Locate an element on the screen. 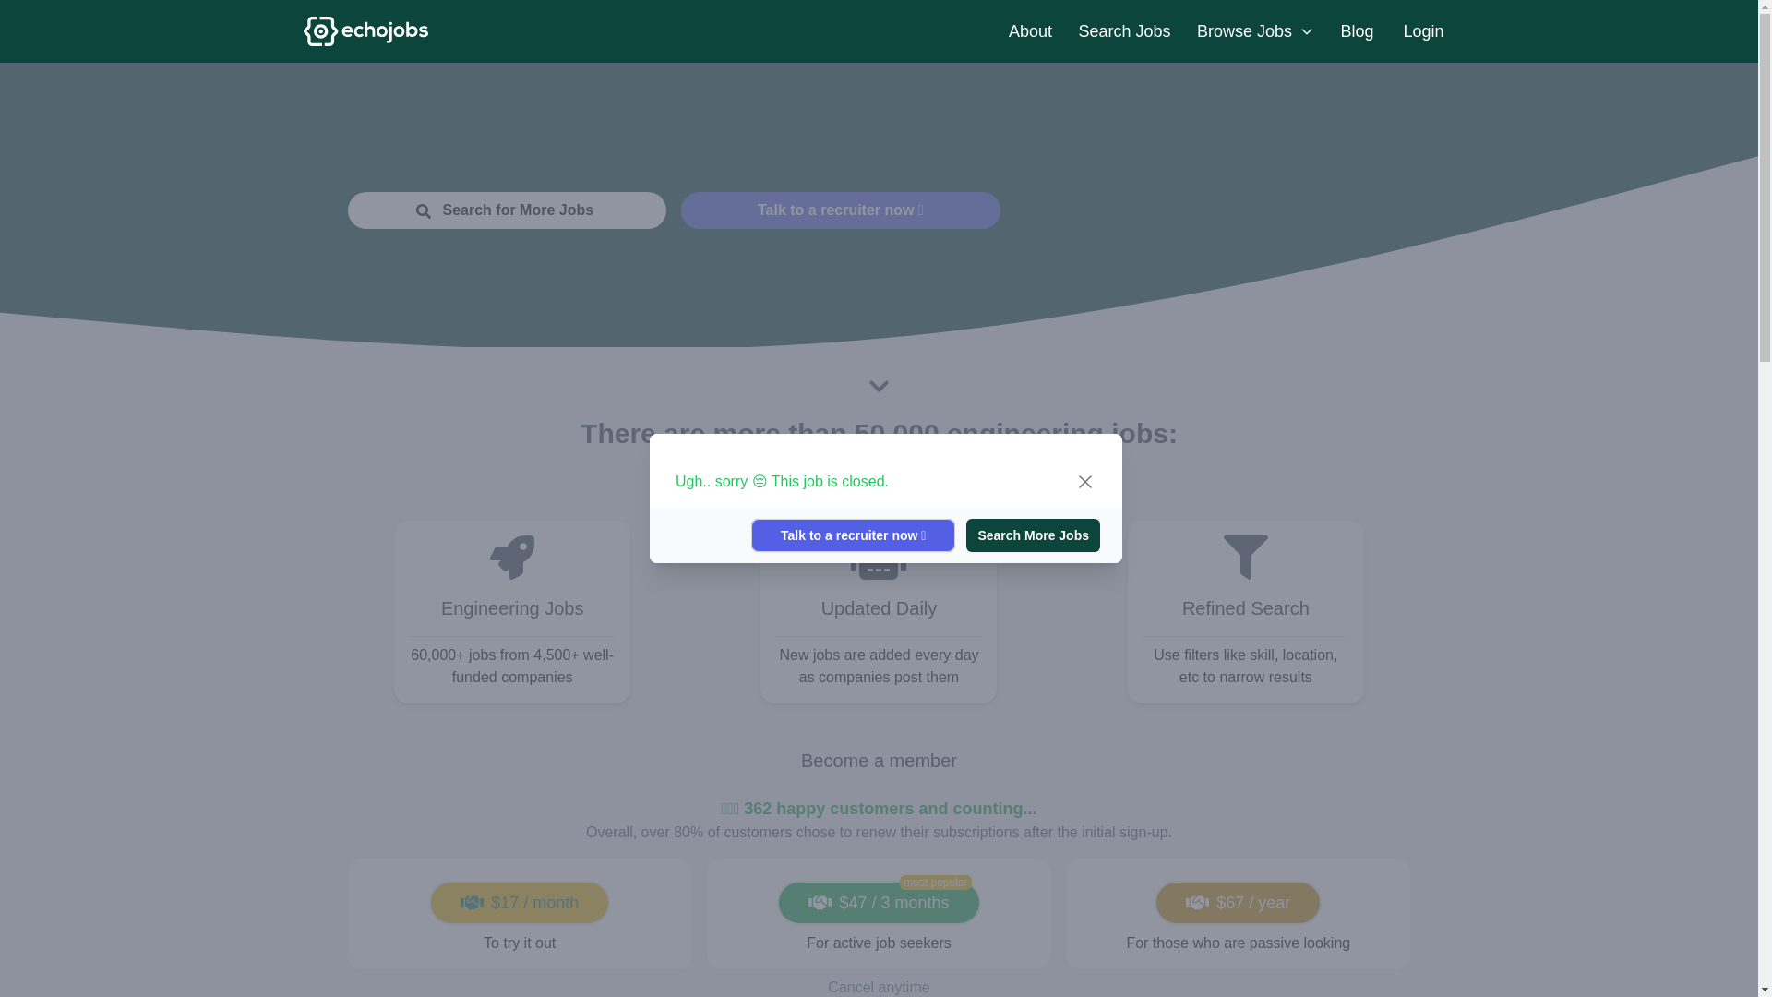 The image size is (1772, 997). Browse Jobs is located at coordinates (1255, 31).